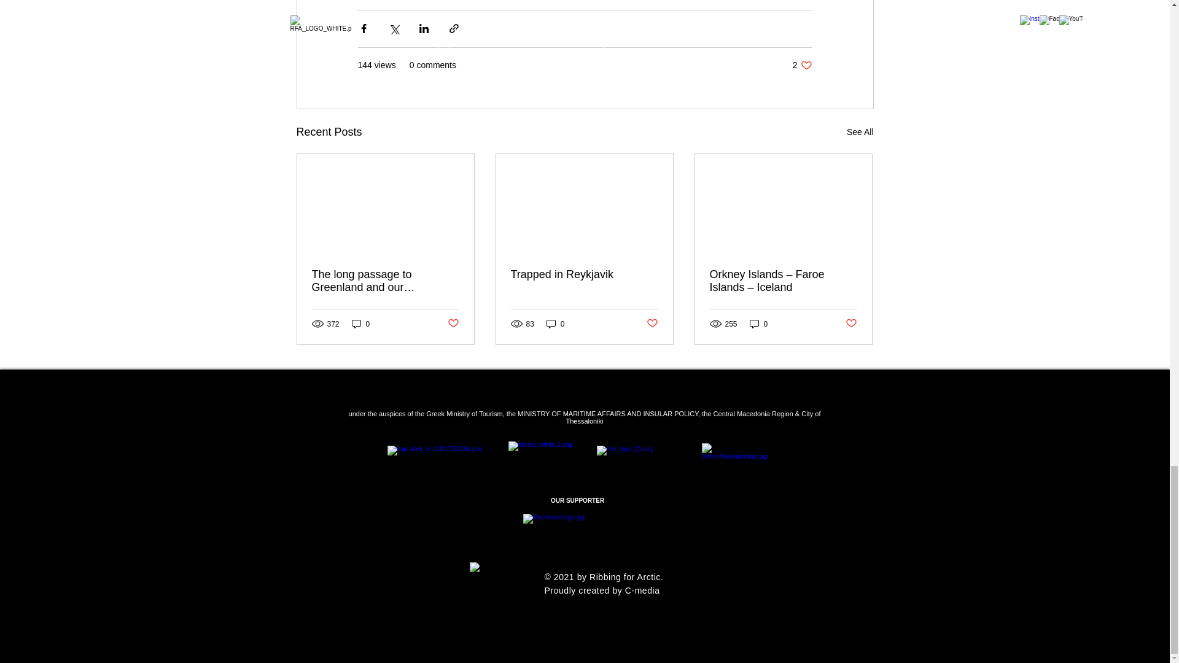 The width and height of the screenshot is (1179, 663). Describe the element at coordinates (759, 324) in the screenshot. I see `0` at that location.